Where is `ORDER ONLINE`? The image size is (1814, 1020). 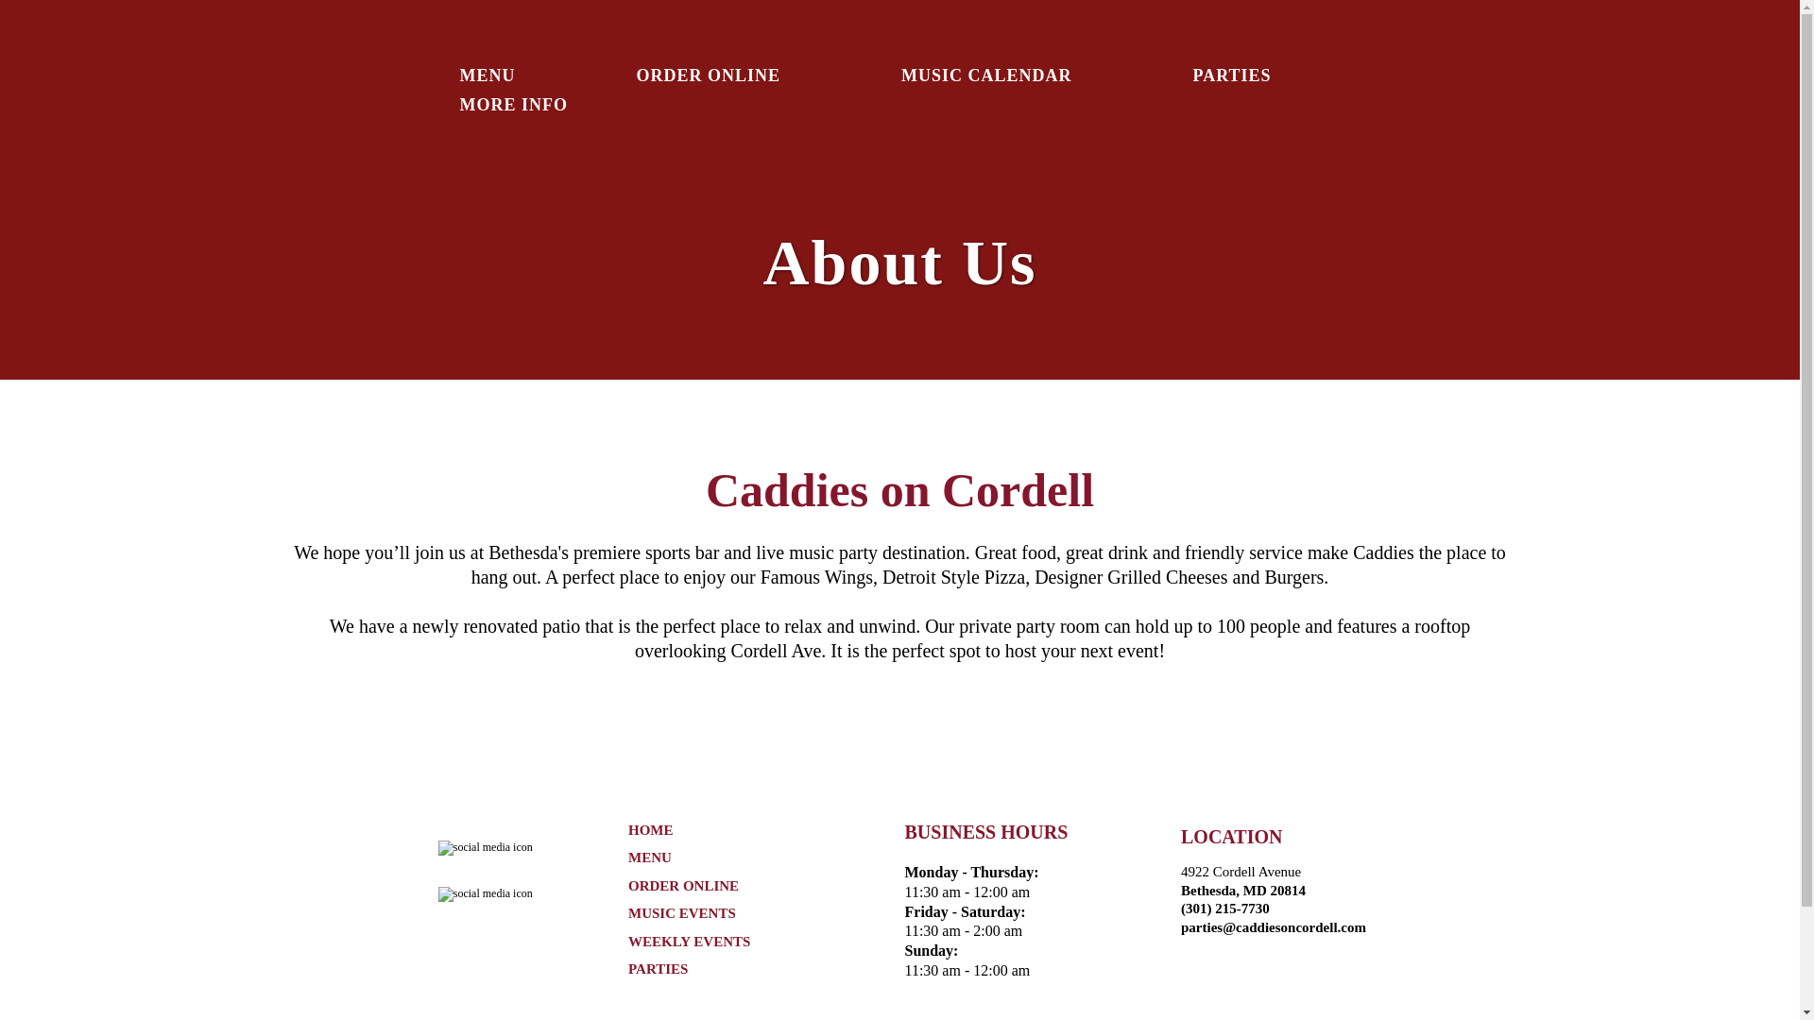 ORDER ONLINE is located at coordinates (682, 886).